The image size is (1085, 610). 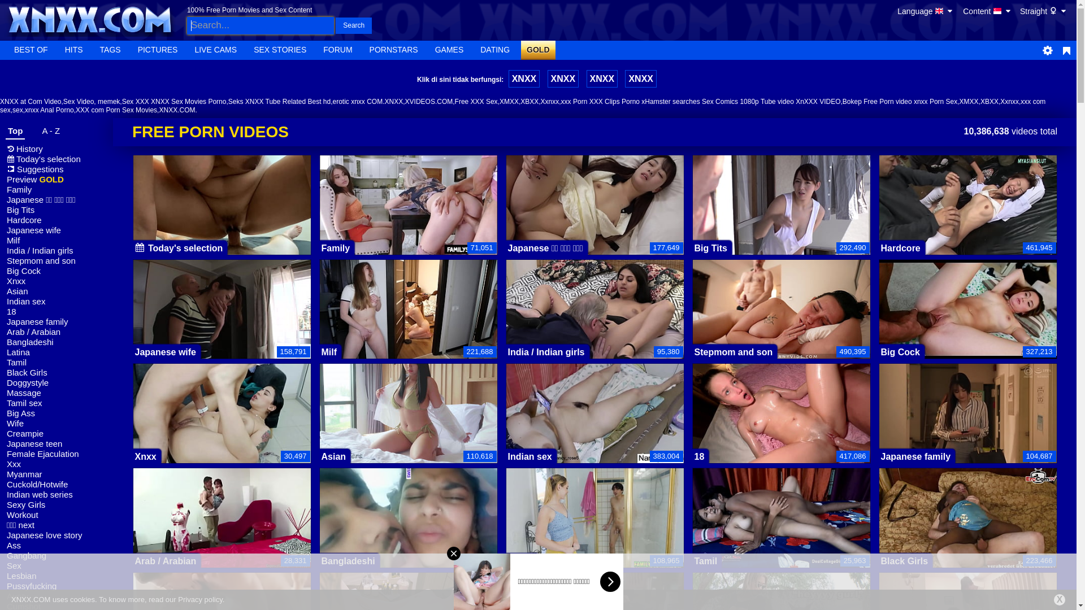 I want to click on Cuckold/Hotwife, so click(x=57, y=485).